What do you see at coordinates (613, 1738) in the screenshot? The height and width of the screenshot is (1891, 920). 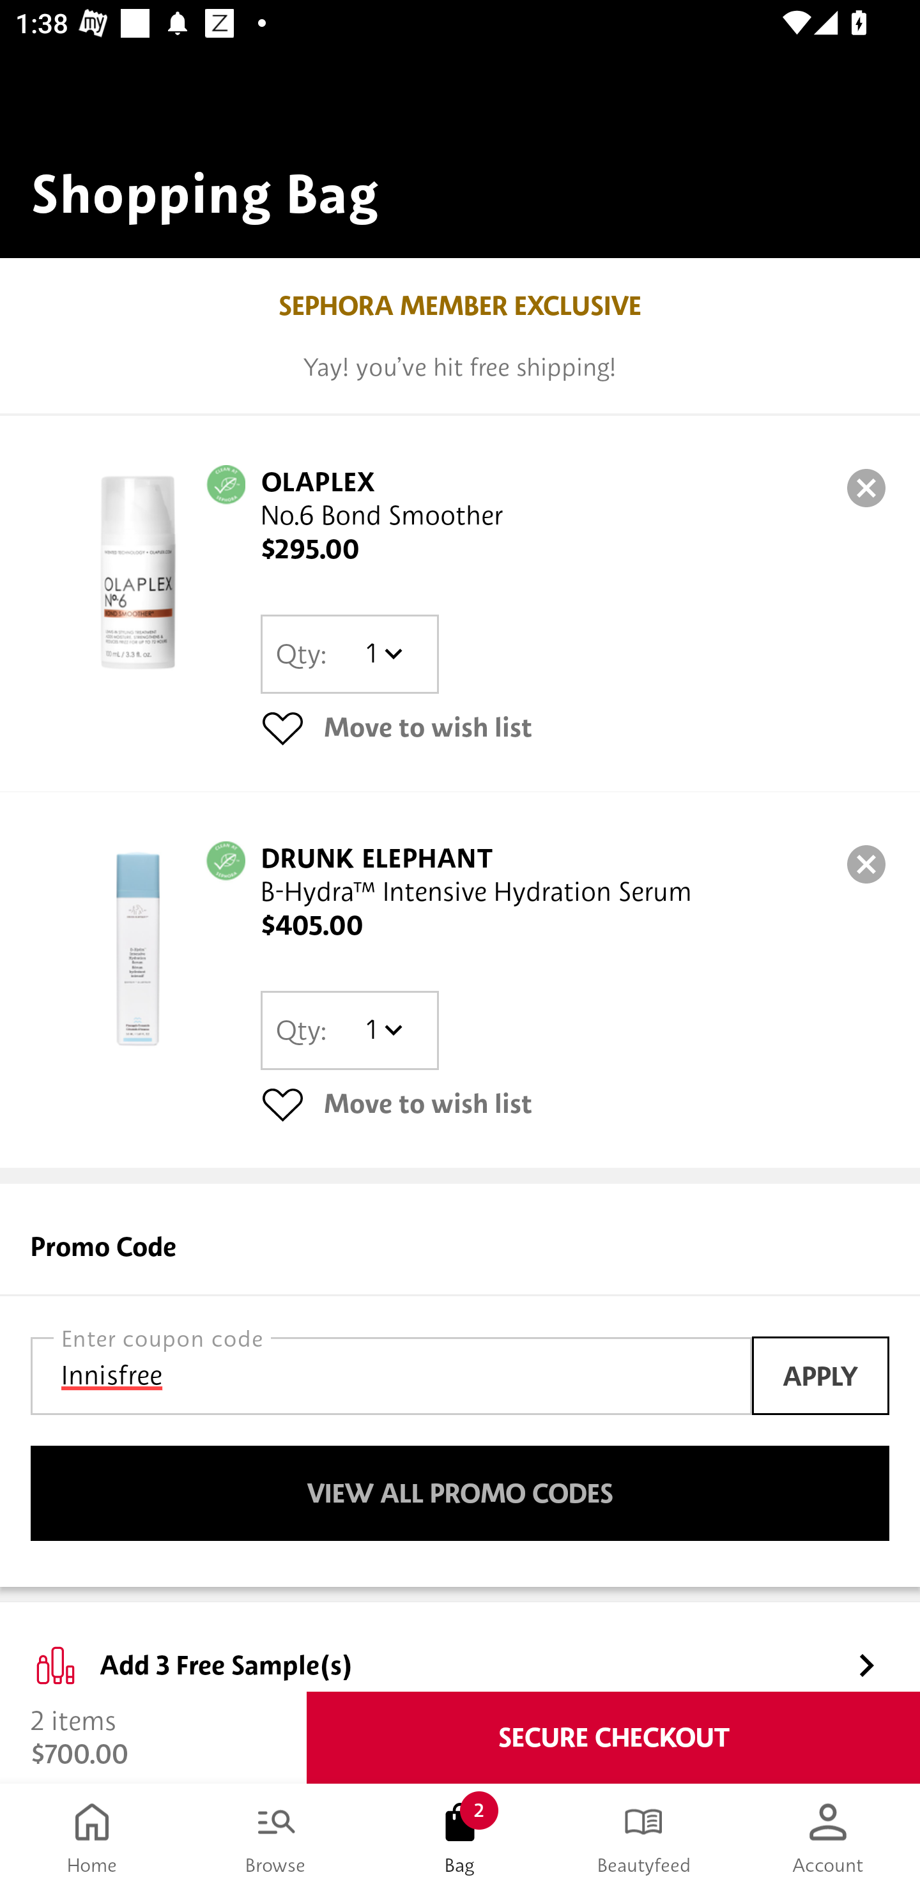 I see `SECURE CHECKOUT` at bounding box center [613, 1738].